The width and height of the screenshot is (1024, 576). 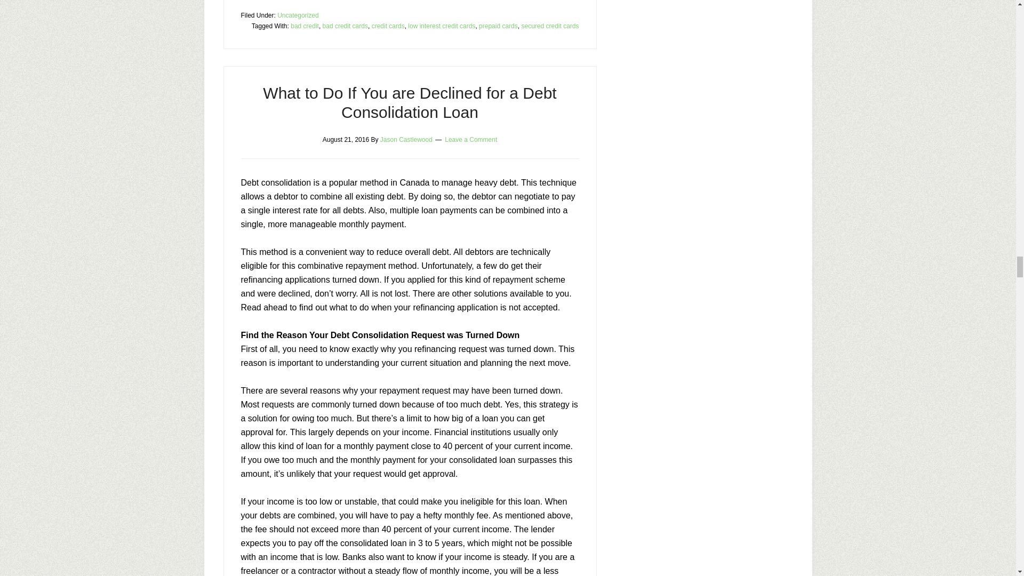 What do you see at coordinates (441, 26) in the screenshot?
I see `low interest credit cards` at bounding box center [441, 26].